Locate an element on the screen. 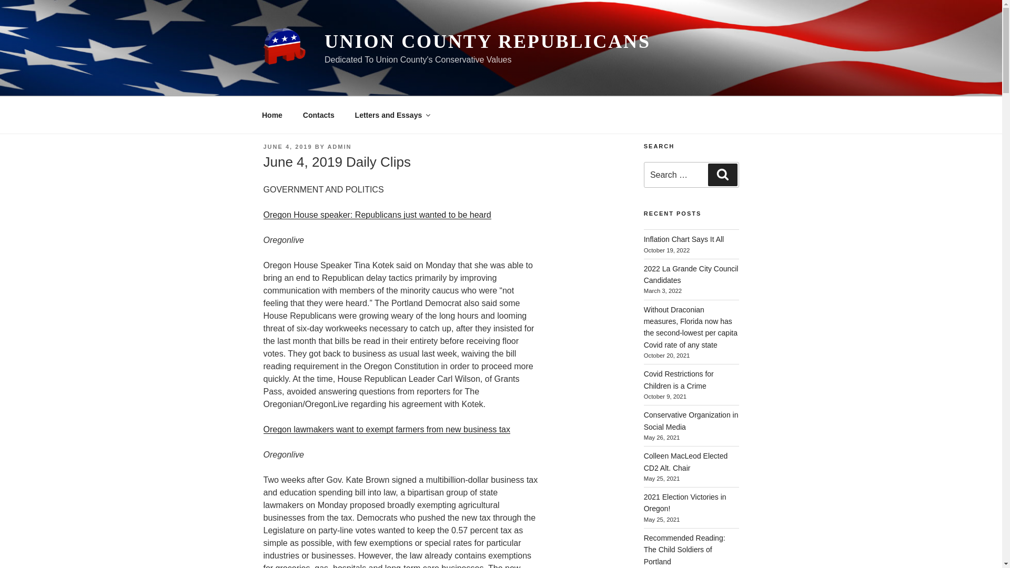 Image resolution: width=1010 pixels, height=568 pixels. Letters and Essays is located at coordinates (391, 115).